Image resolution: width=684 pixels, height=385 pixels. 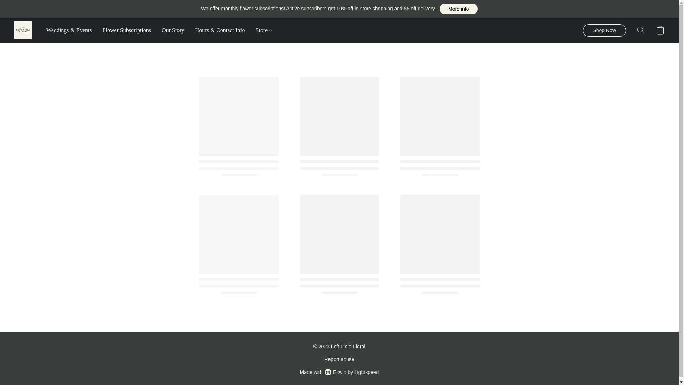 What do you see at coordinates (641, 30) in the screenshot?
I see `Our Story` at bounding box center [641, 30].